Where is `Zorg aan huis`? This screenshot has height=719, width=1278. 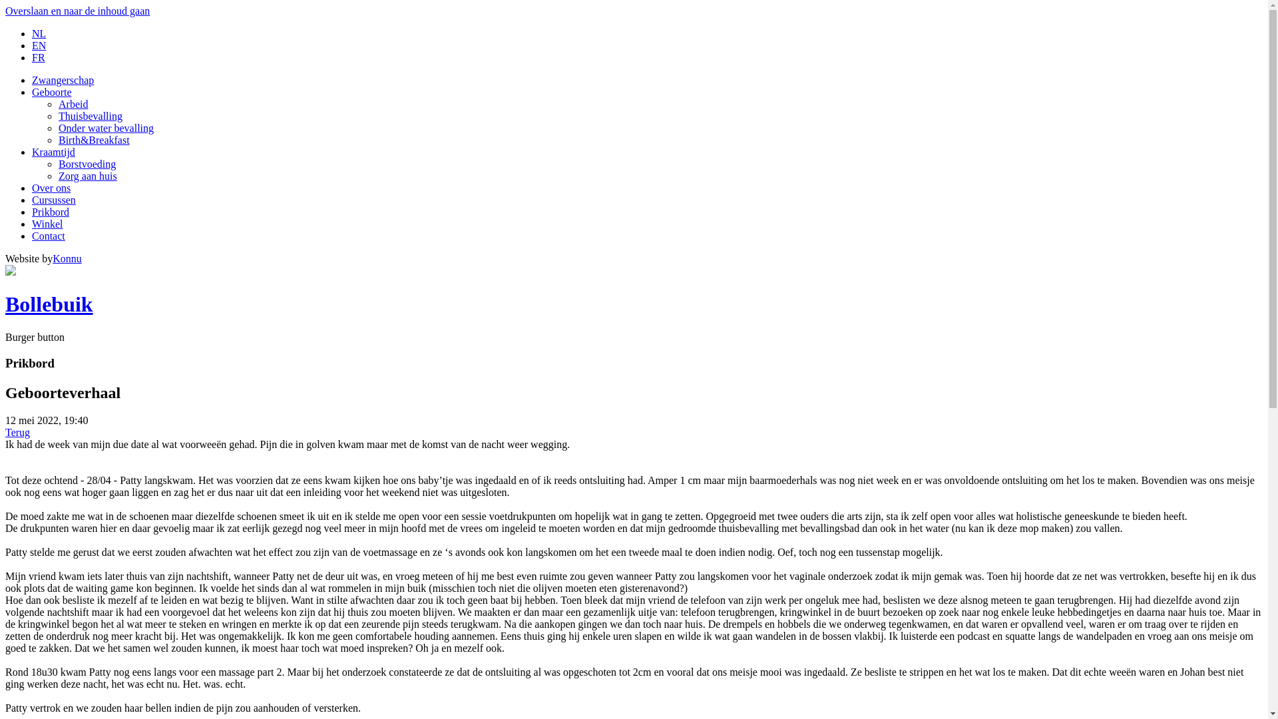
Zorg aan huis is located at coordinates (88, 176).